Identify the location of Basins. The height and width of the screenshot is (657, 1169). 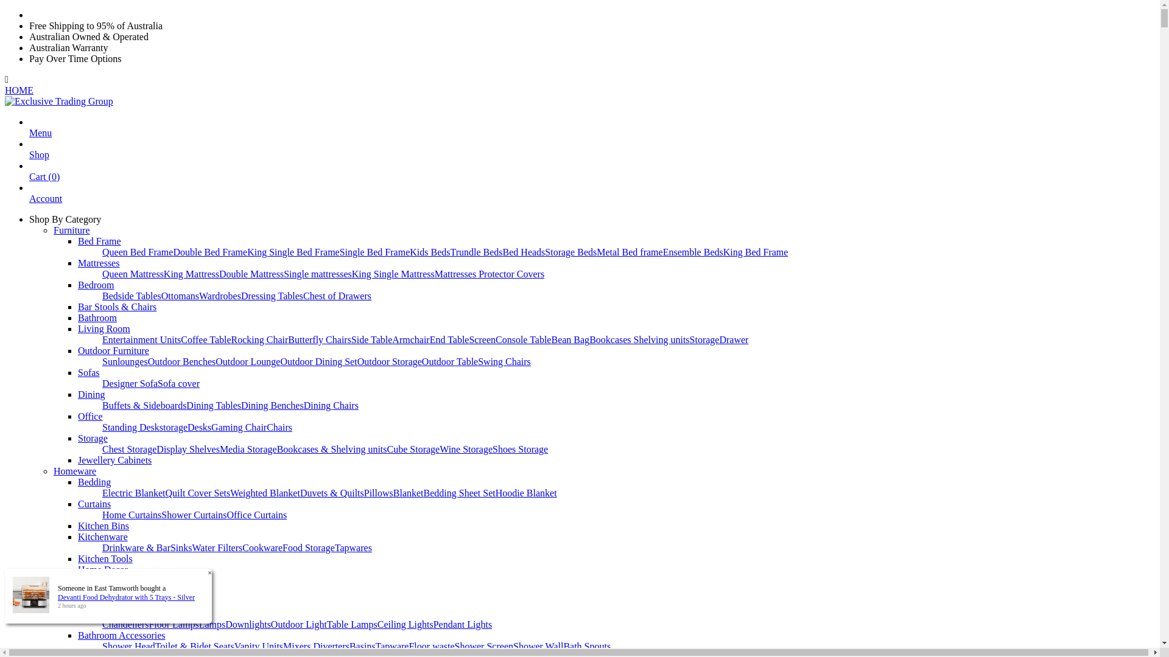
(363, 646).